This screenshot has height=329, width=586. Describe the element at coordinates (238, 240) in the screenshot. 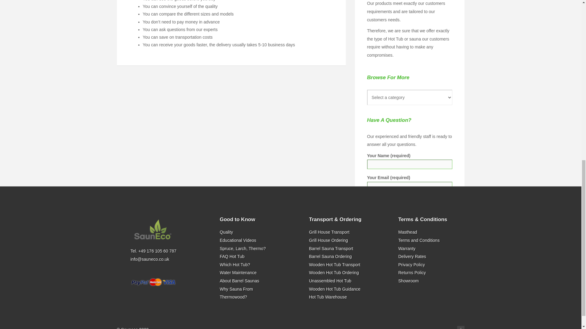

I see `Educational Videos` at that location.